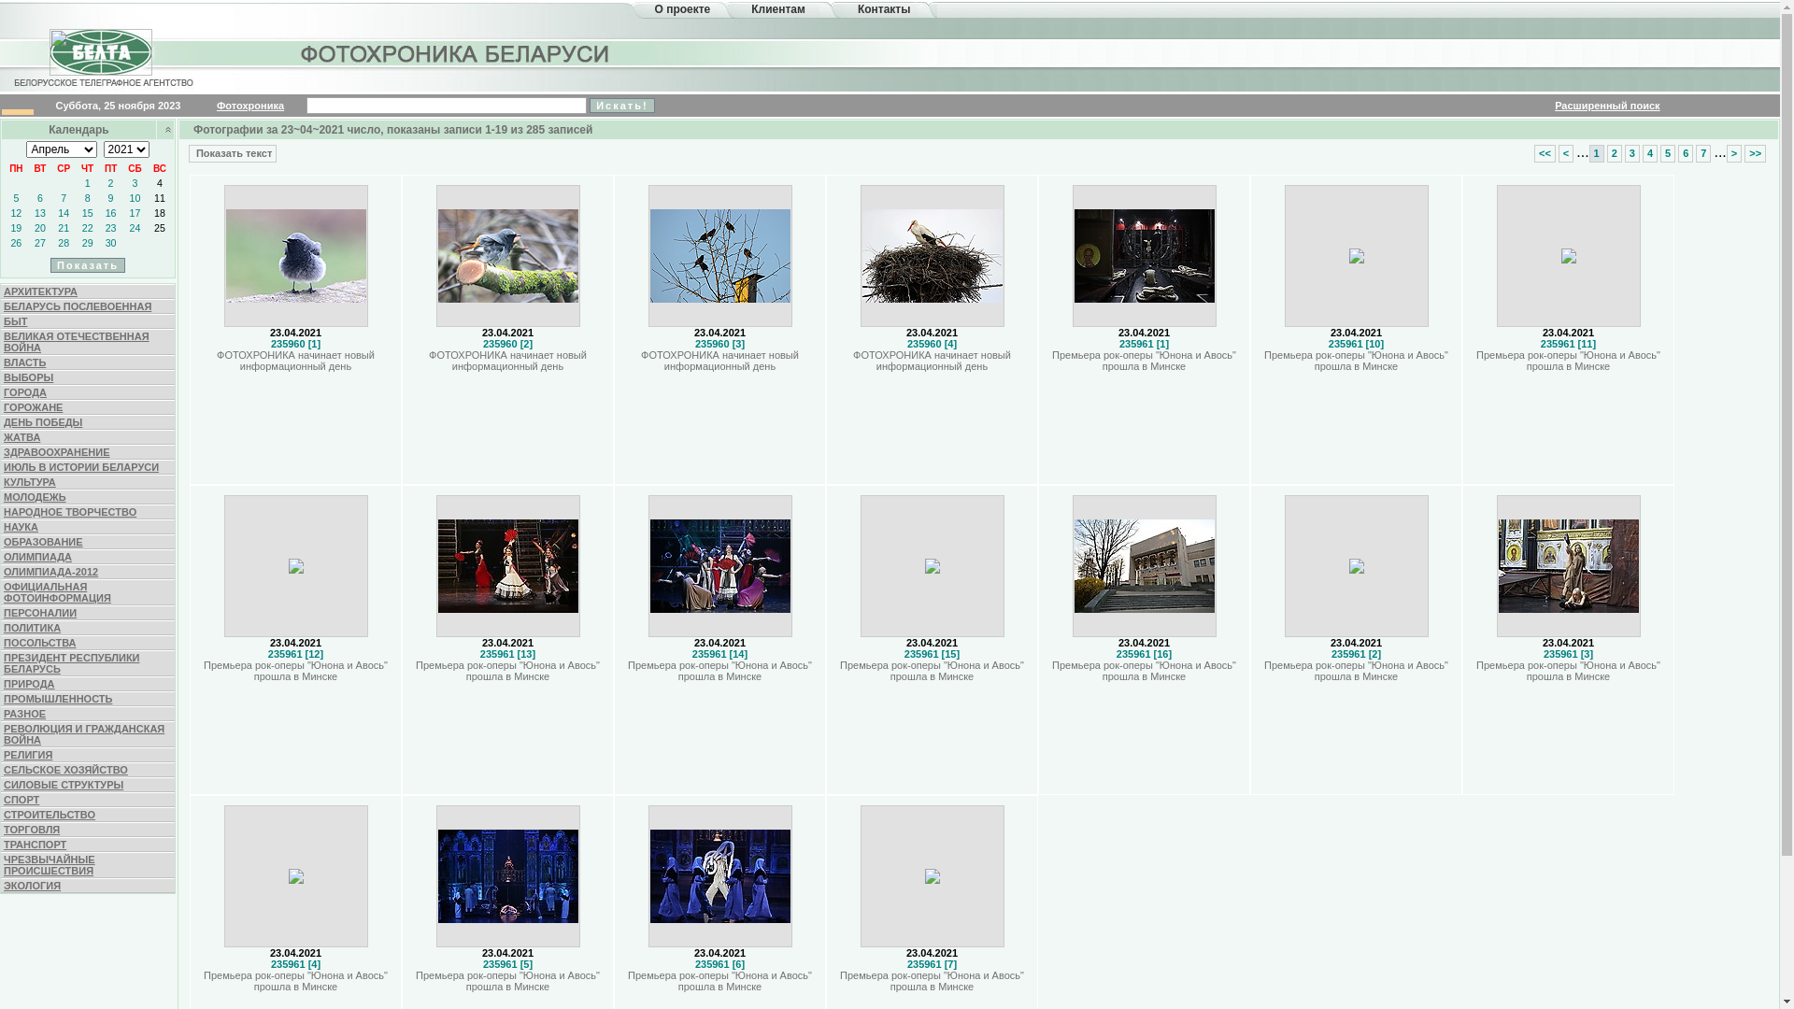  What do you see at coordinates (1734, 153) in the screenshot?
I see `>` at bounding box center [1734, 153].